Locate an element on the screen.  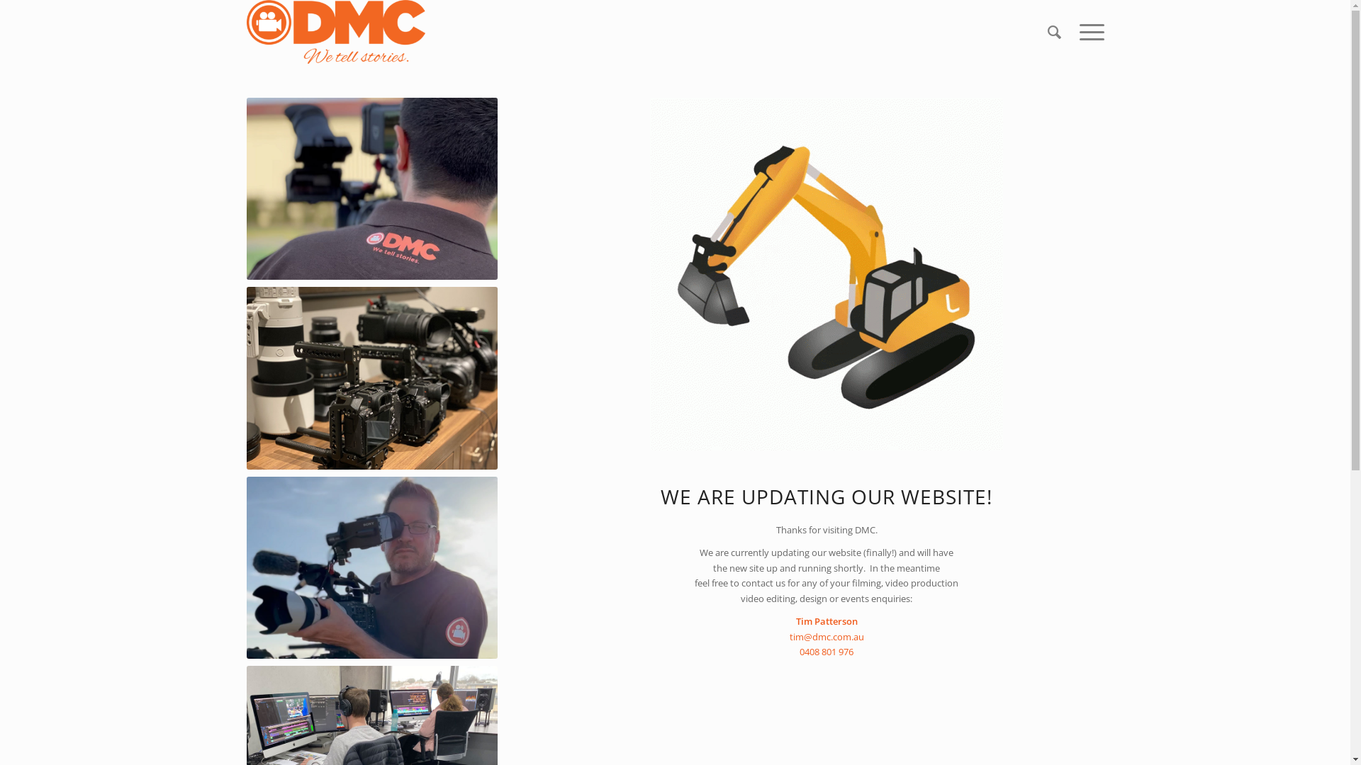
image-1 is located at coordinates (373, 568).